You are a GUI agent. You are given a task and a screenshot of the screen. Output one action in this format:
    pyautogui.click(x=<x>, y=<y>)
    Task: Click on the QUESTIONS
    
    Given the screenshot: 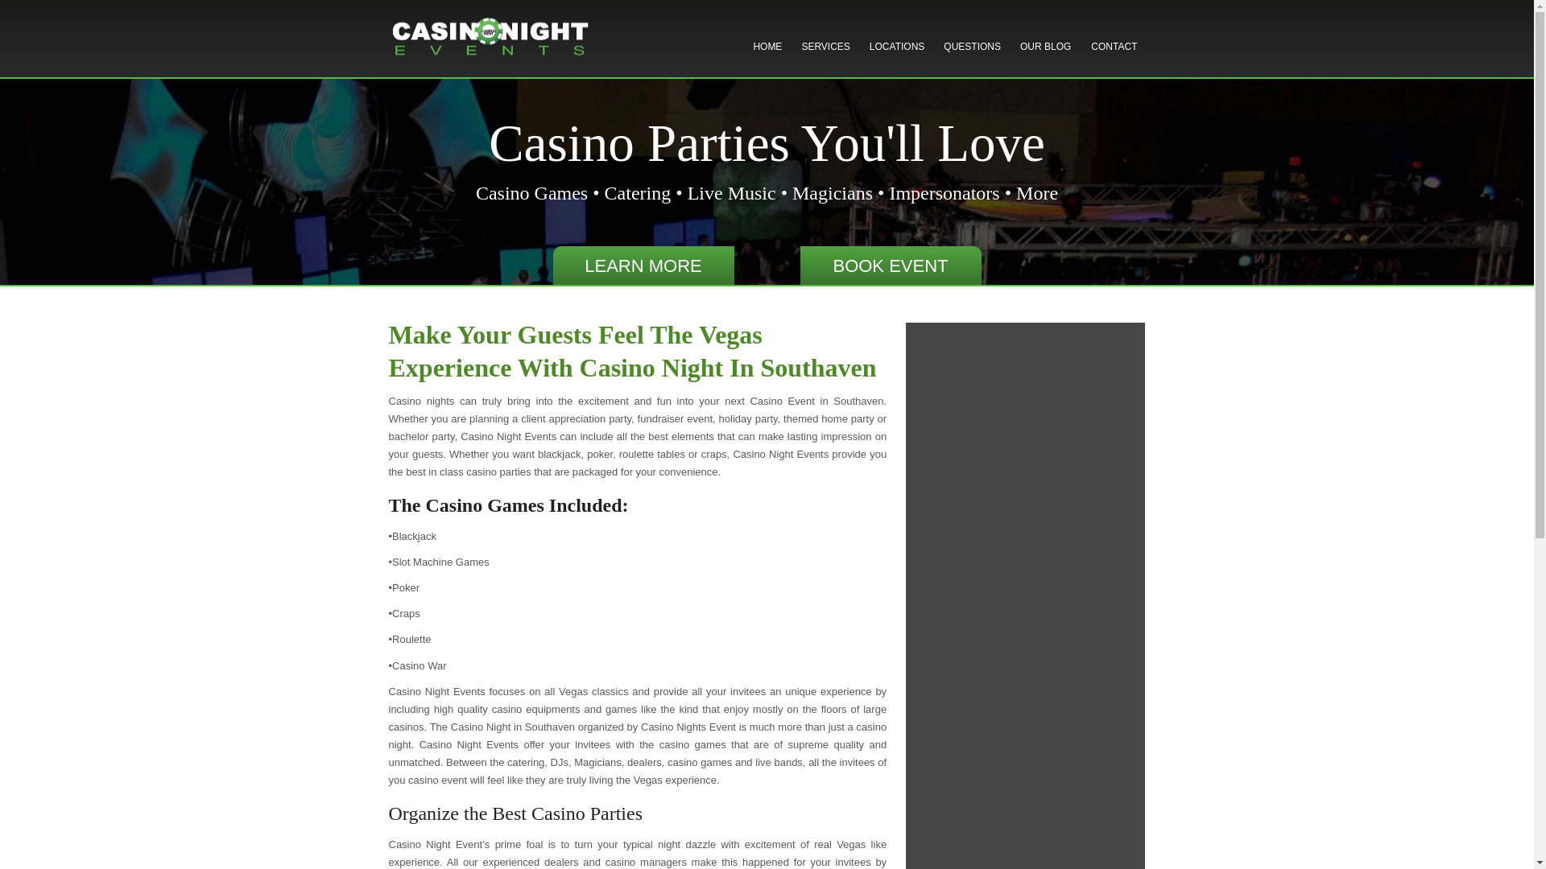 What is the action you would take?
    pyautogui.click(x=972, y=48)
    